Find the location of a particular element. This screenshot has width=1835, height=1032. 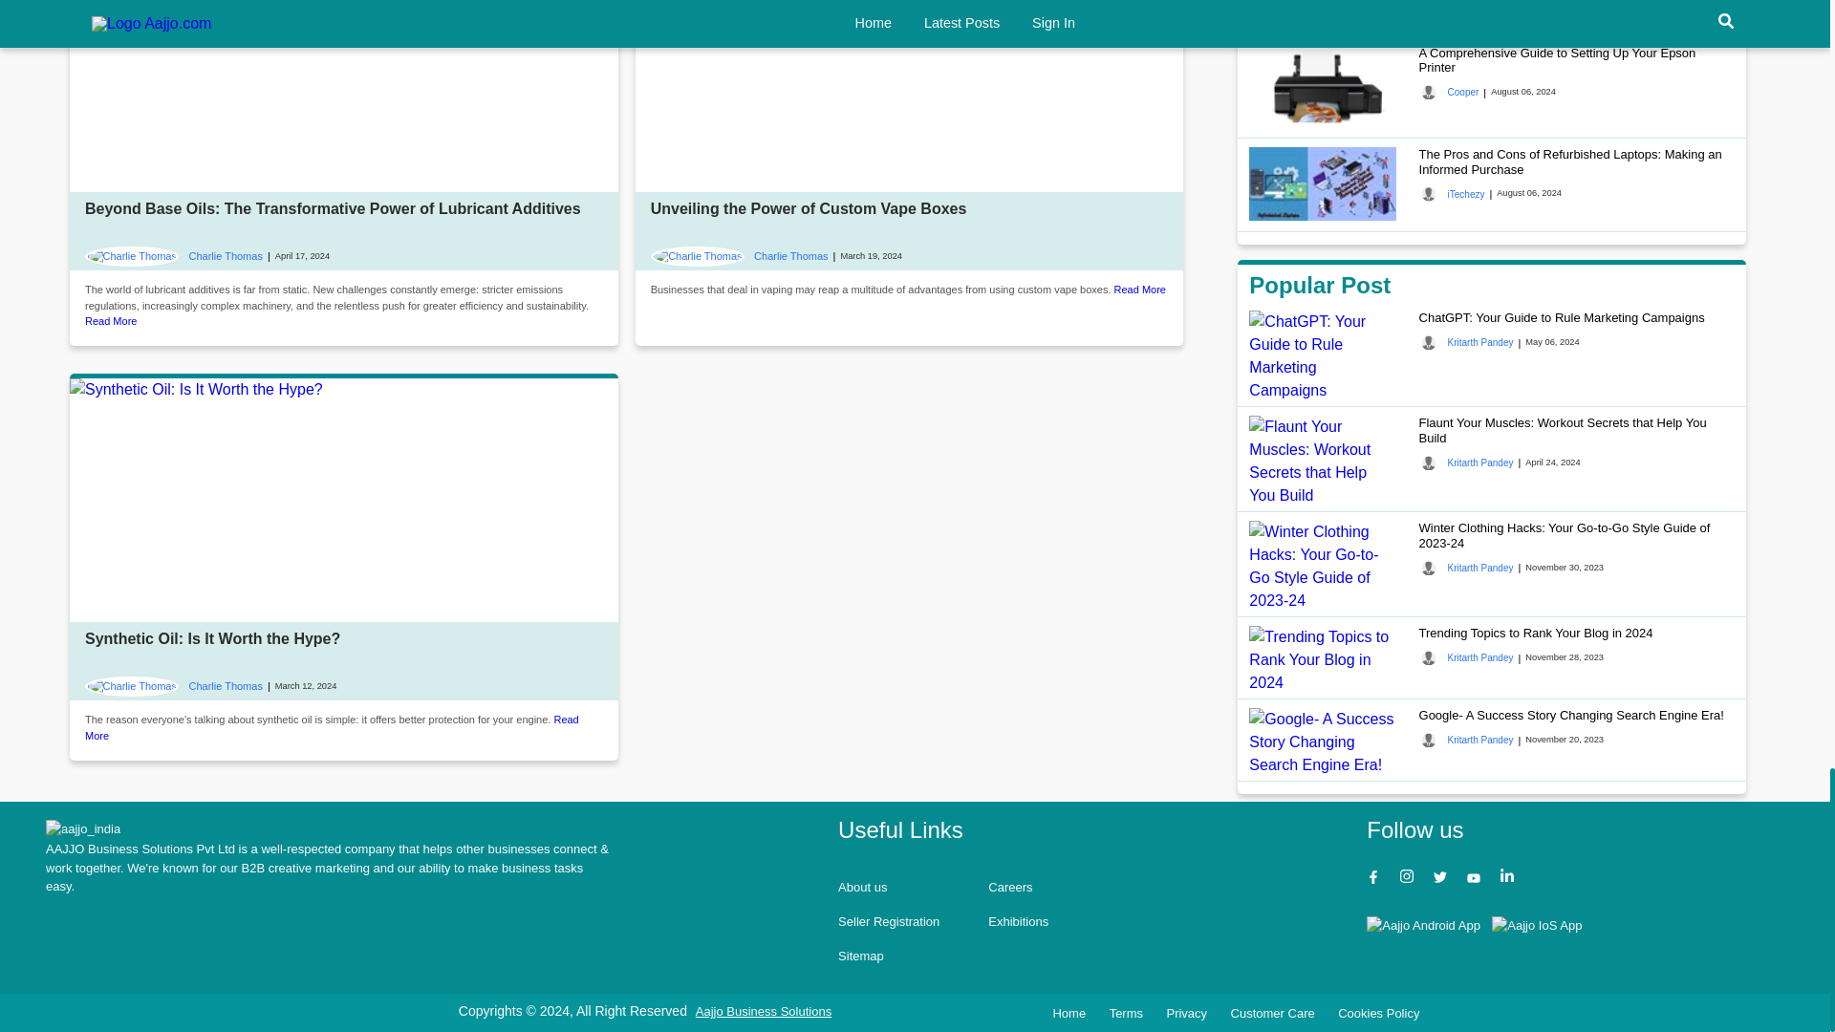

Charlie Thomas is located at coordinates (173, 687).